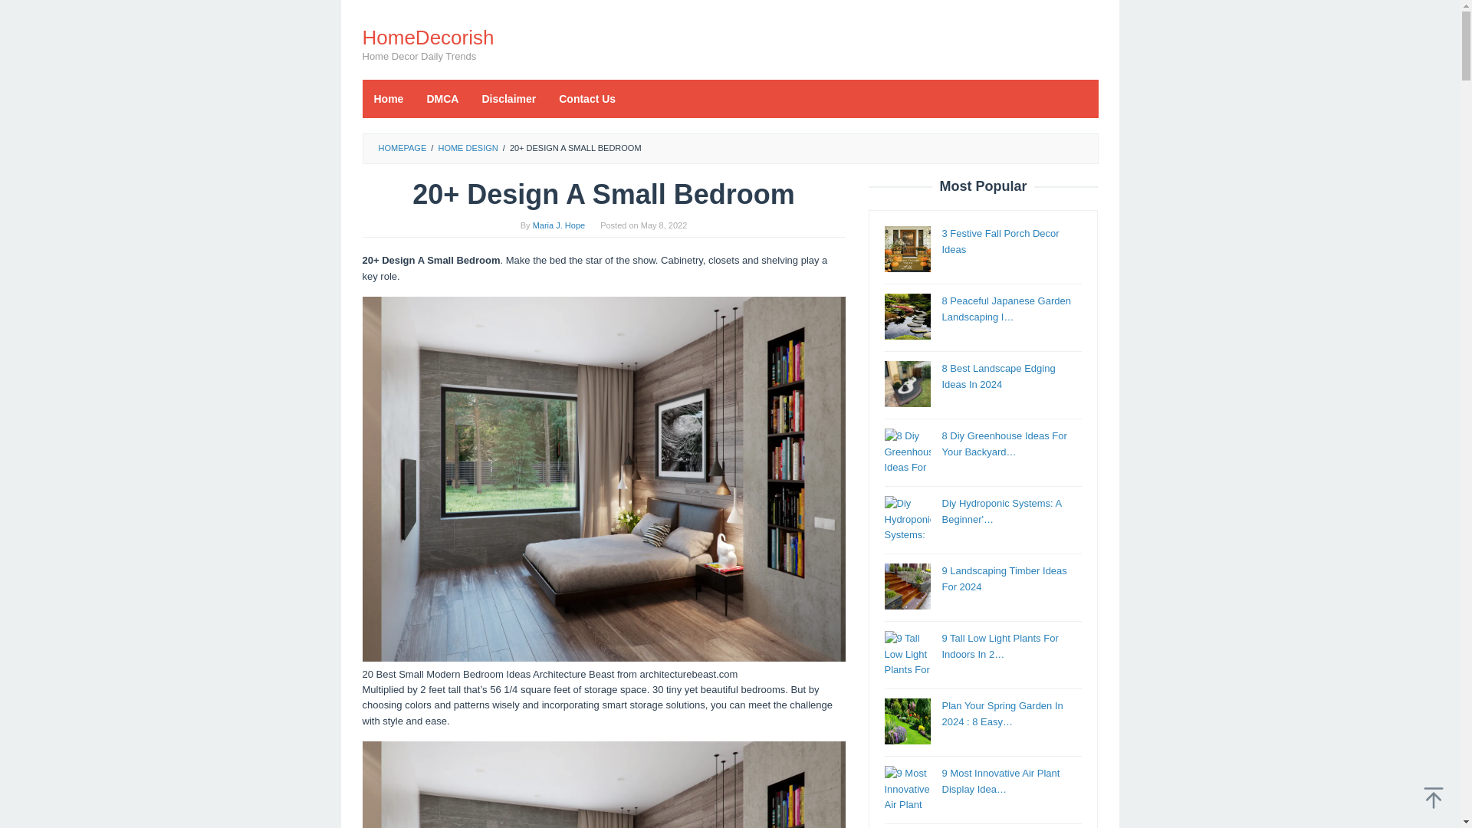 This screenshot has width=1472, height=828. I want to click on Maria J. Hope, so click(558, 225).